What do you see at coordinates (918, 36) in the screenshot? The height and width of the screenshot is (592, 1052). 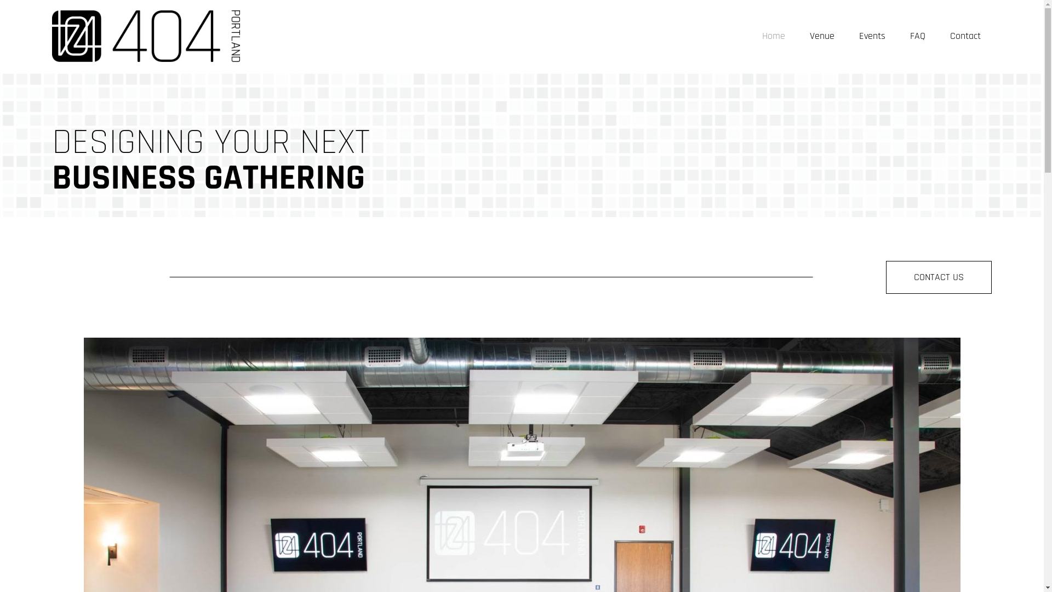 I see `FAQ` at bounding box center [918, 36].